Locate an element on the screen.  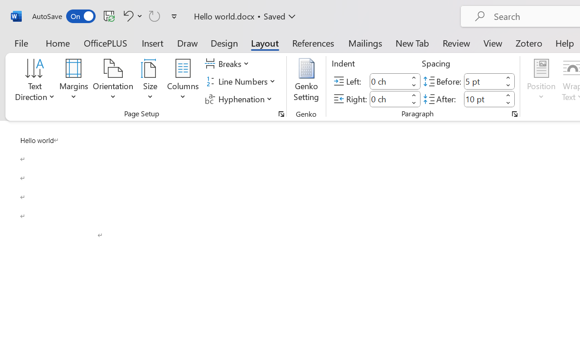
Page Setup... is located at coordinates (281, 114).